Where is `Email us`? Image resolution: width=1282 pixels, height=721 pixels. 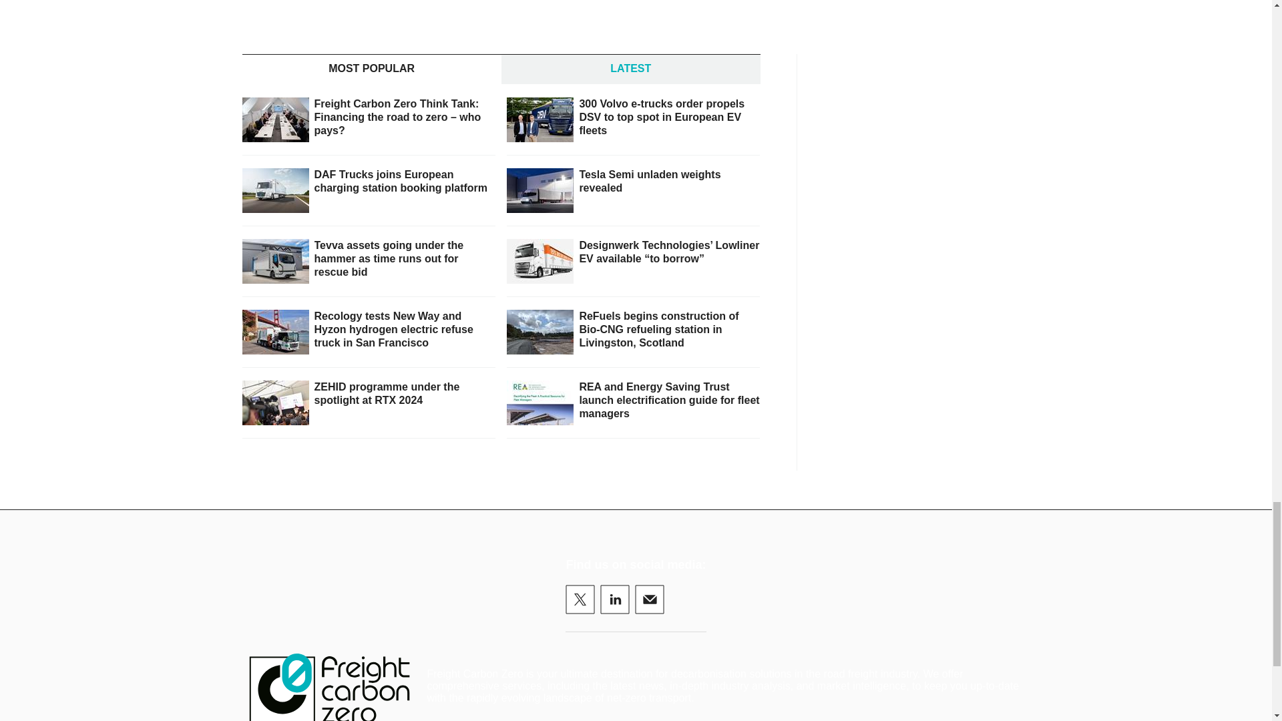
Email us is located at coordinates (649, 599).